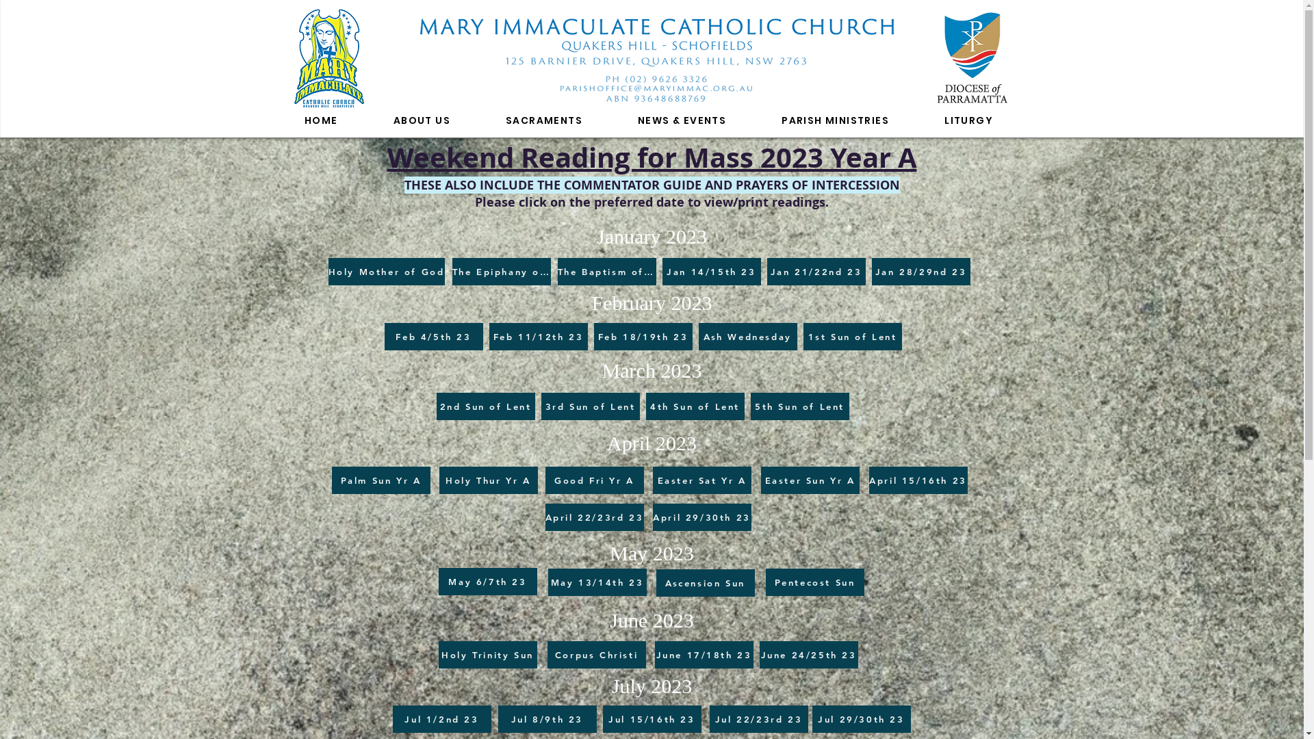 The image size is (1314, 739). Describe the element at coordinates (747, 337) in the screenshot. I see `Ash Wednesday` at that location.